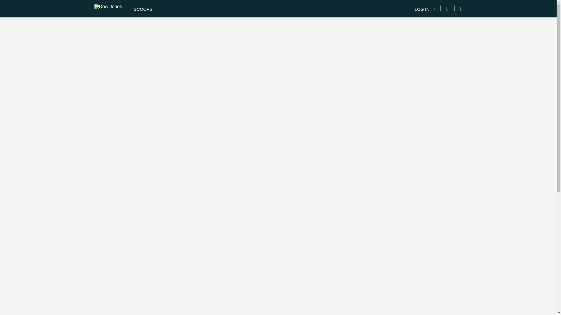 The width and height of the screenshot is (561, 315). I want to click on Go to homepage      , so click(111, 9).